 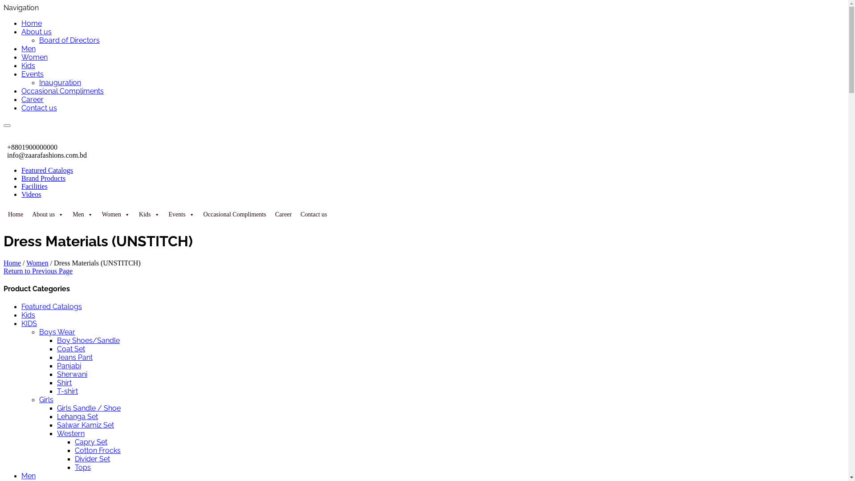 What do you see at coordinates (83, 215) in the screenshot?
I see `Men` at bounding box center [83, 215].